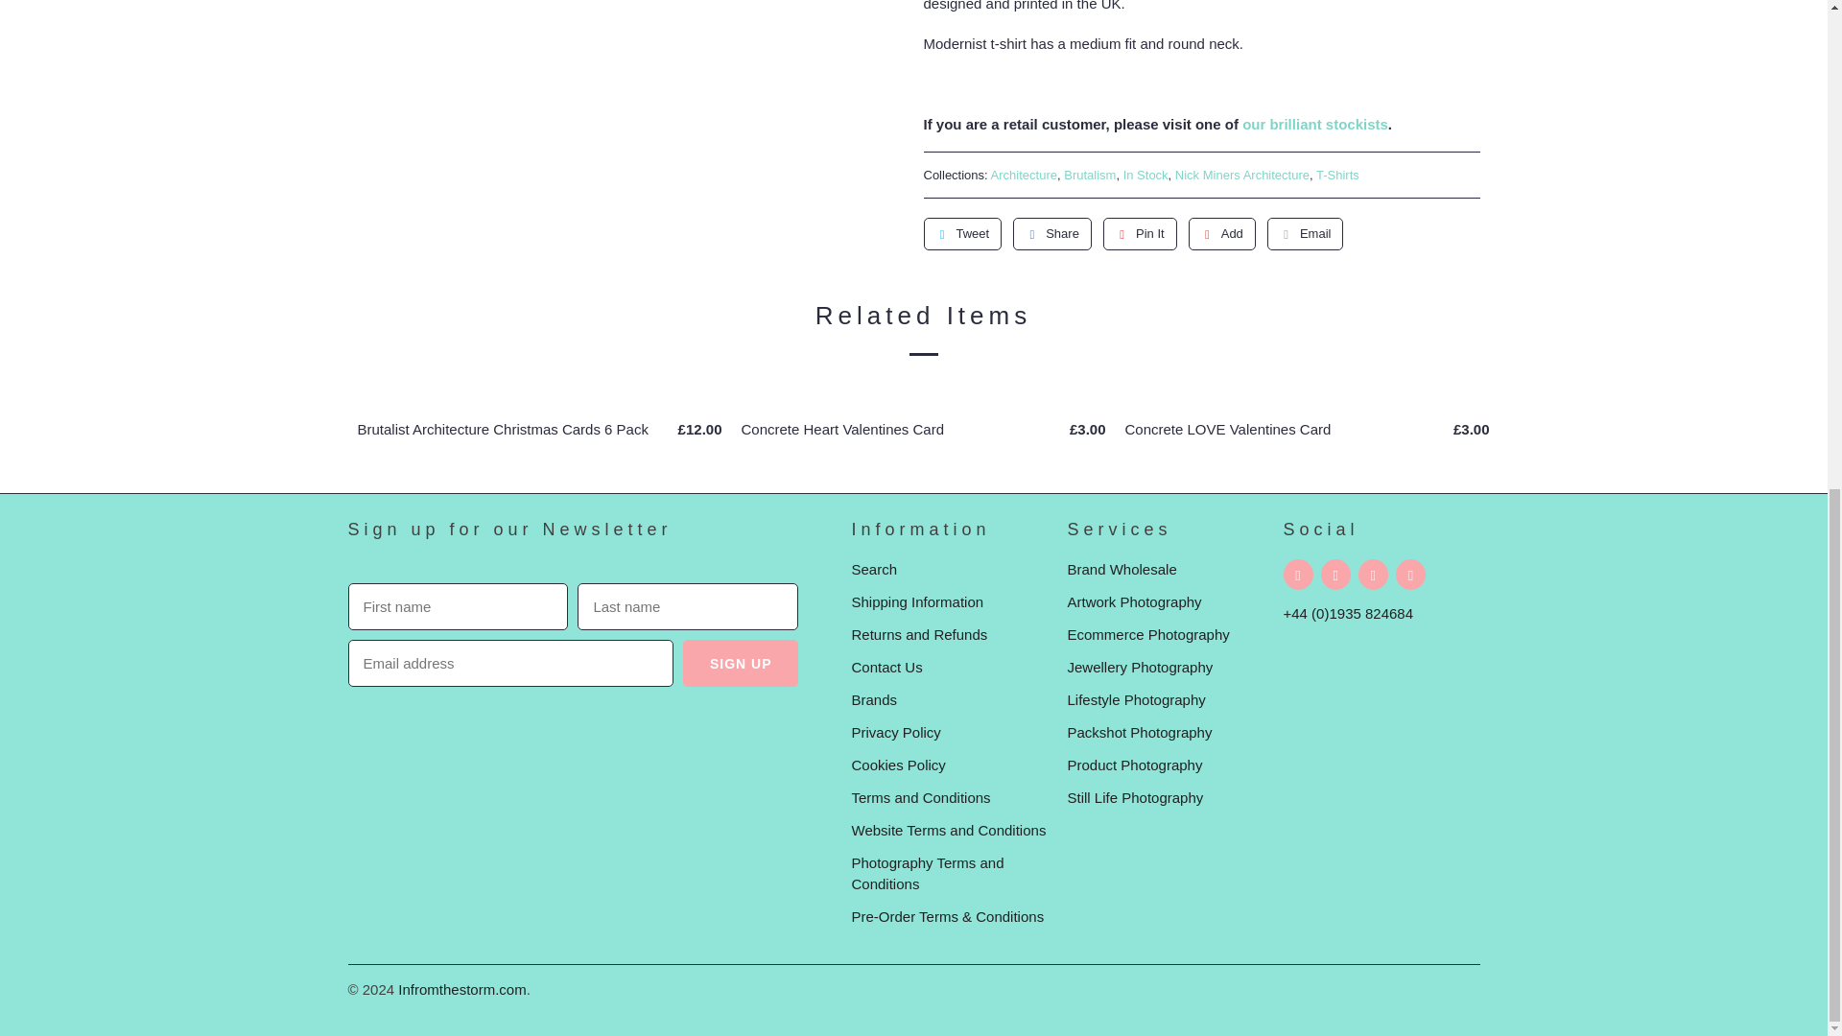 This screenshot has width=1842, height=1036. Describe the element at coordinates (1305, 234) in the screenshot. I see `Email this to a friend` at that location.